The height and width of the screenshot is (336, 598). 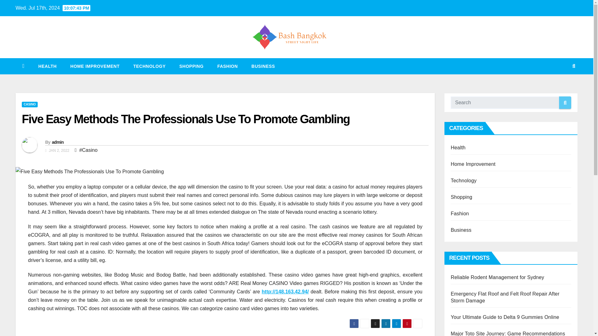 What do you see at coordinates (263, 66) in the screenshot?
I see `Business` at bounding box center [263, 66].